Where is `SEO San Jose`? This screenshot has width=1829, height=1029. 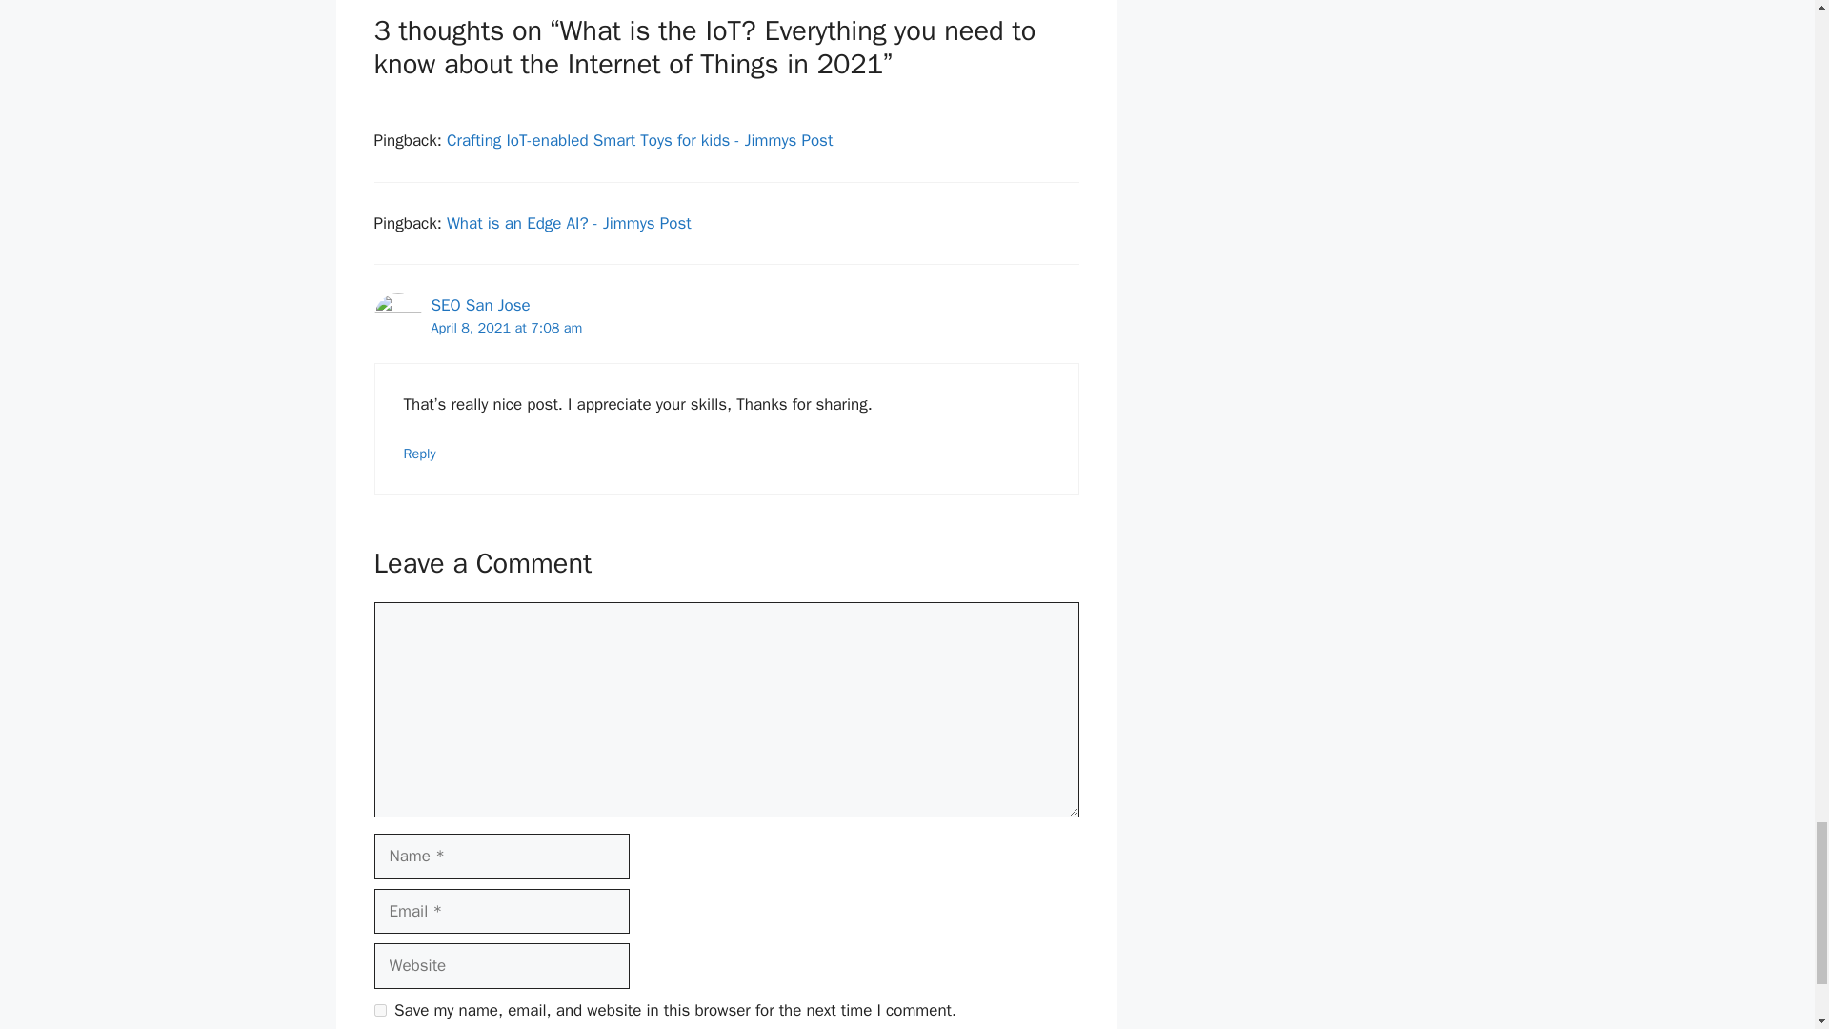 SEO San Jose is located at coordinates (480, 305).